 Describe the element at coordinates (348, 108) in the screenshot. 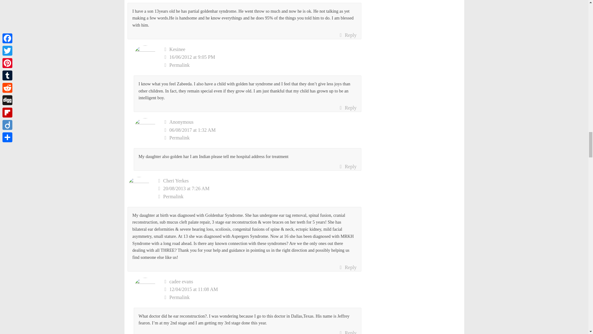

I see `Reply` at that location.